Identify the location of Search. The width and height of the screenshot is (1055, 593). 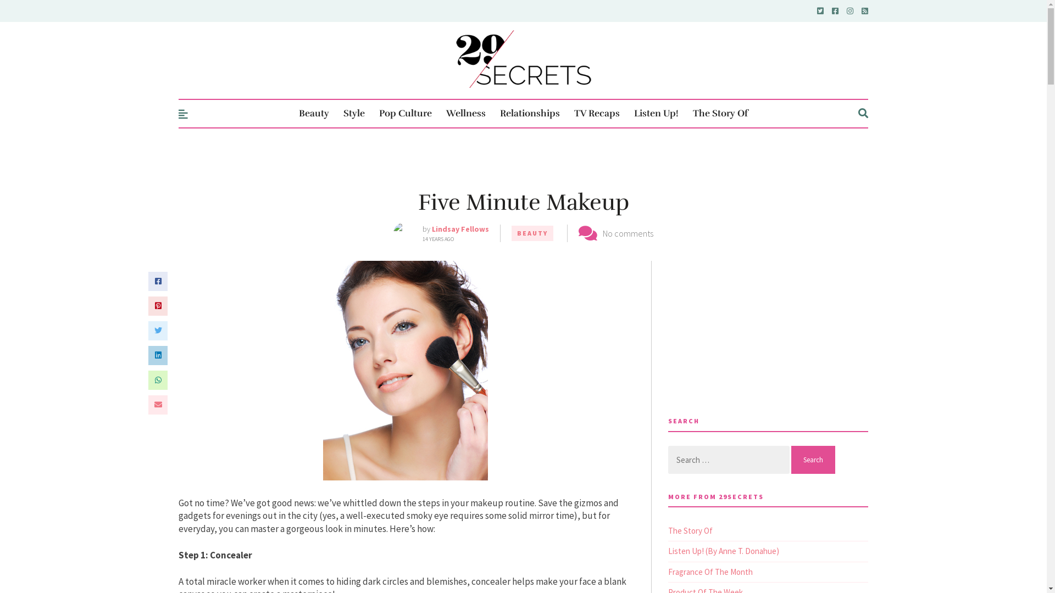
(813, 460).